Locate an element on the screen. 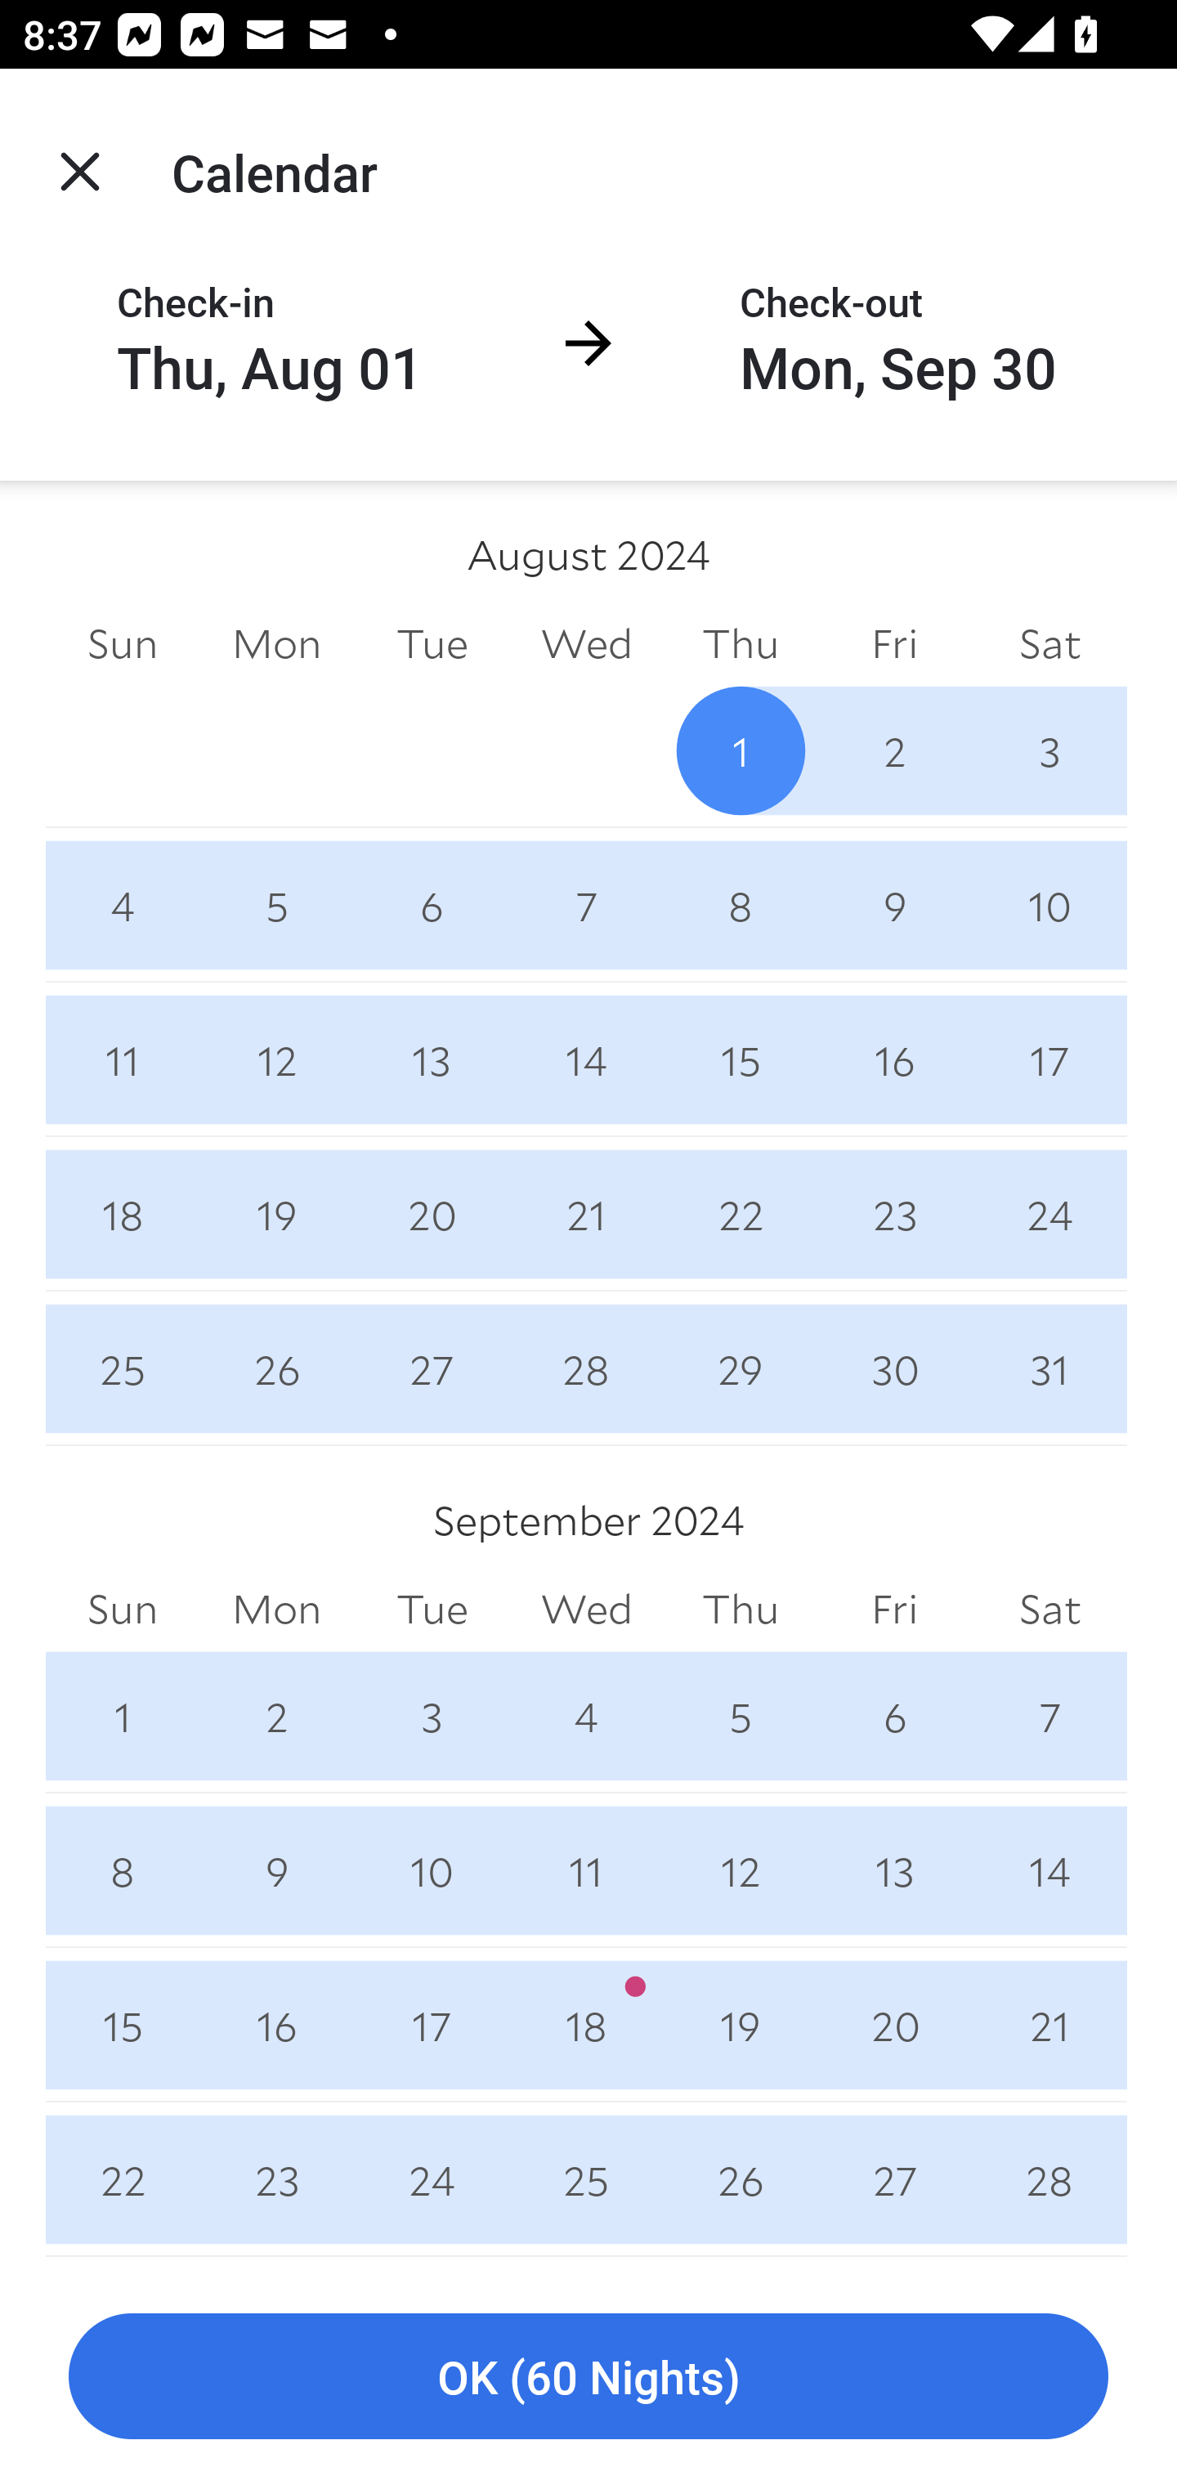  17 17 September 2024 is located at coordinates (432, 2025).